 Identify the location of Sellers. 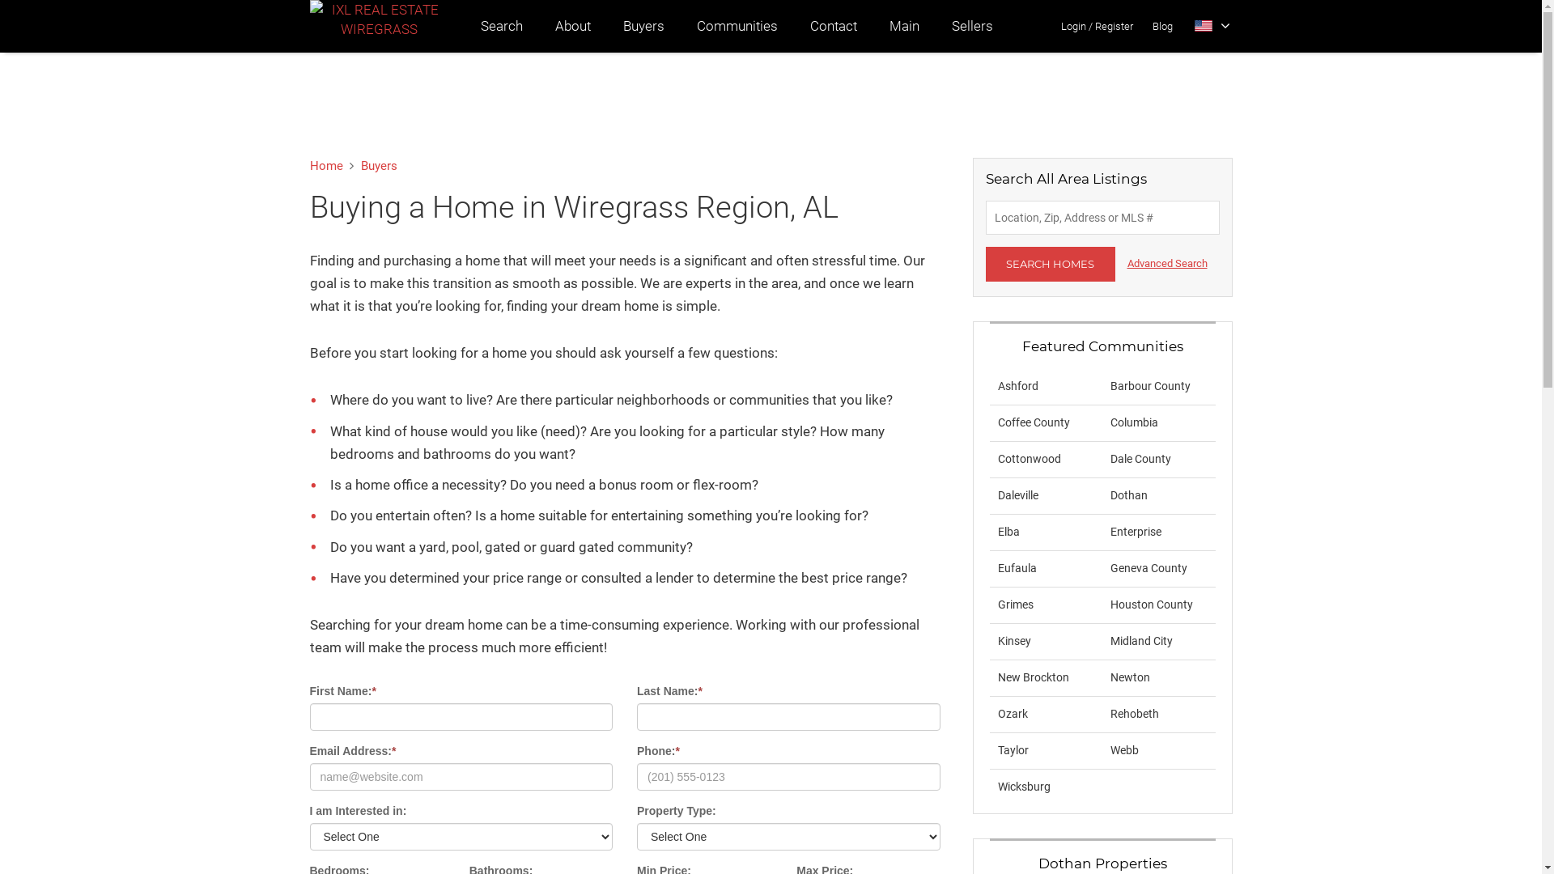
(973, 26).